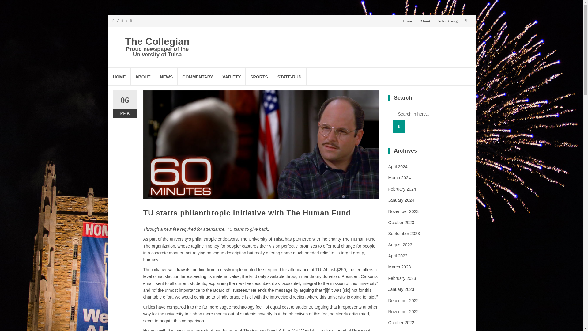  Describe the element at coordinates (197, 76) in the screenshot. I see `COMMENTARY` at that location.